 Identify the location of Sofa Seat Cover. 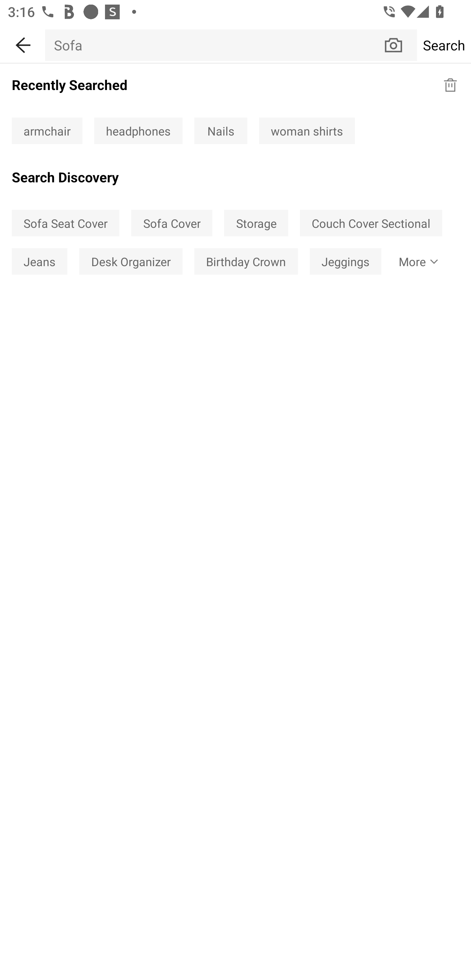
(65, 223).